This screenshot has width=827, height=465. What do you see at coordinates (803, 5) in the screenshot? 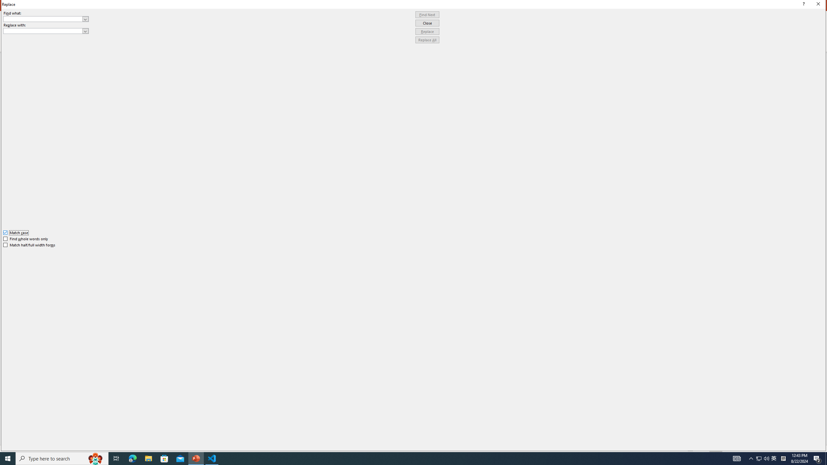
I see `Context help` at bounding box center [803, 5].